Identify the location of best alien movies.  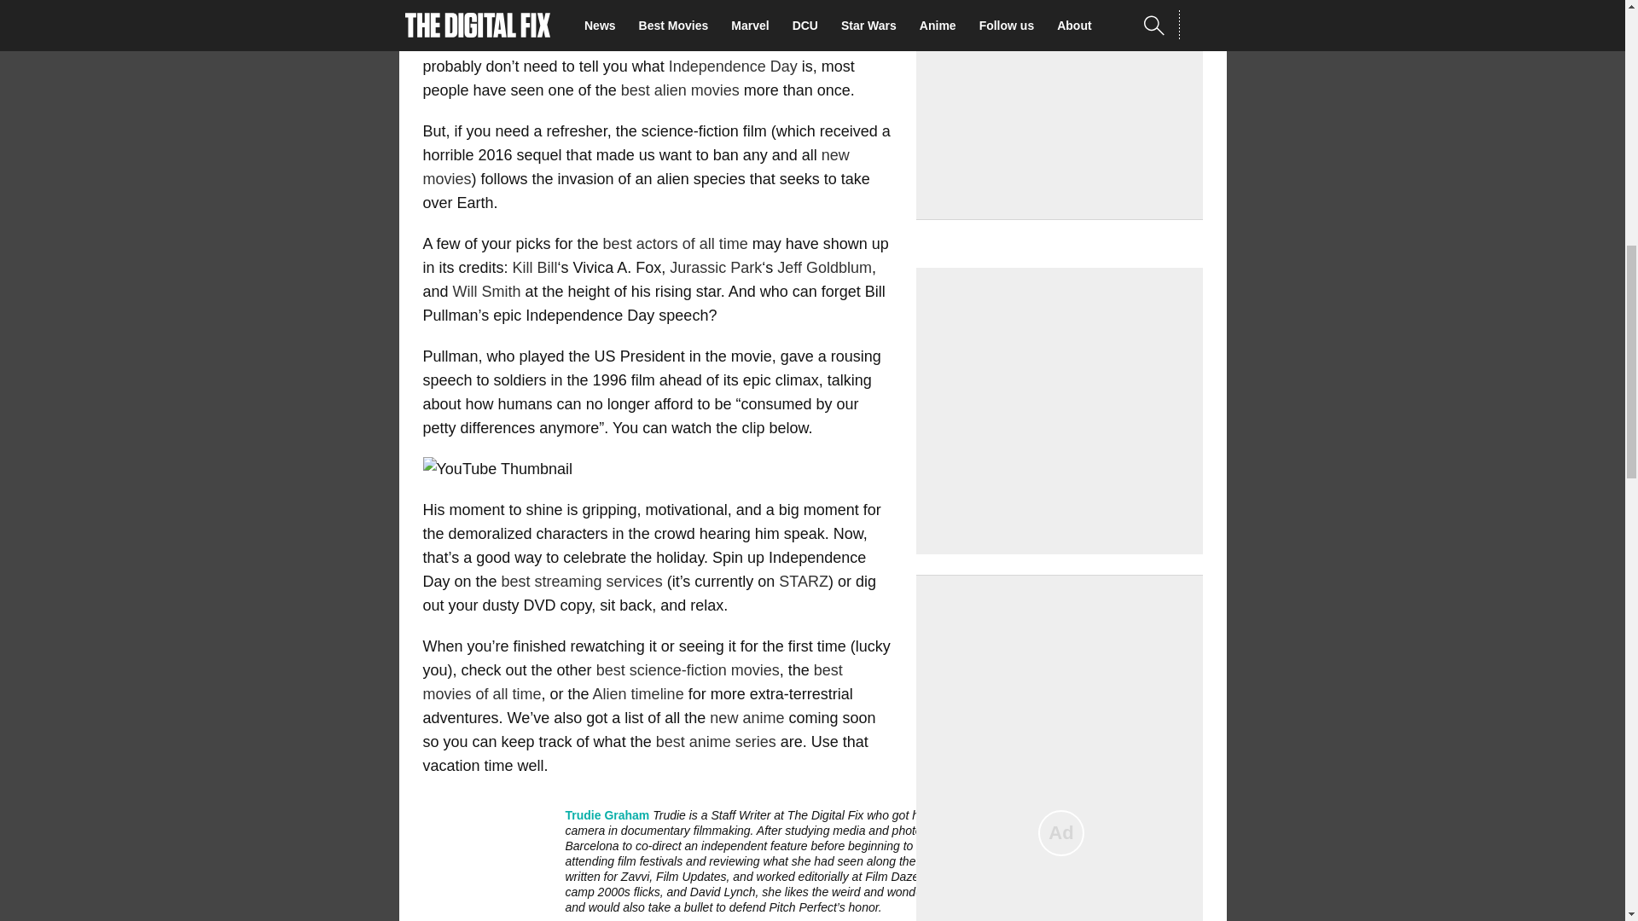
(680, 90).